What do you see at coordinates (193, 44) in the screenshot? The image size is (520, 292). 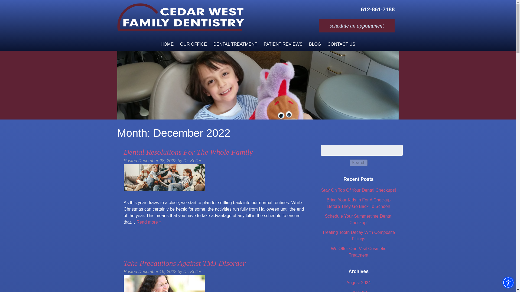 I see `OUR OFFICE` at bounding box center [193, 44].